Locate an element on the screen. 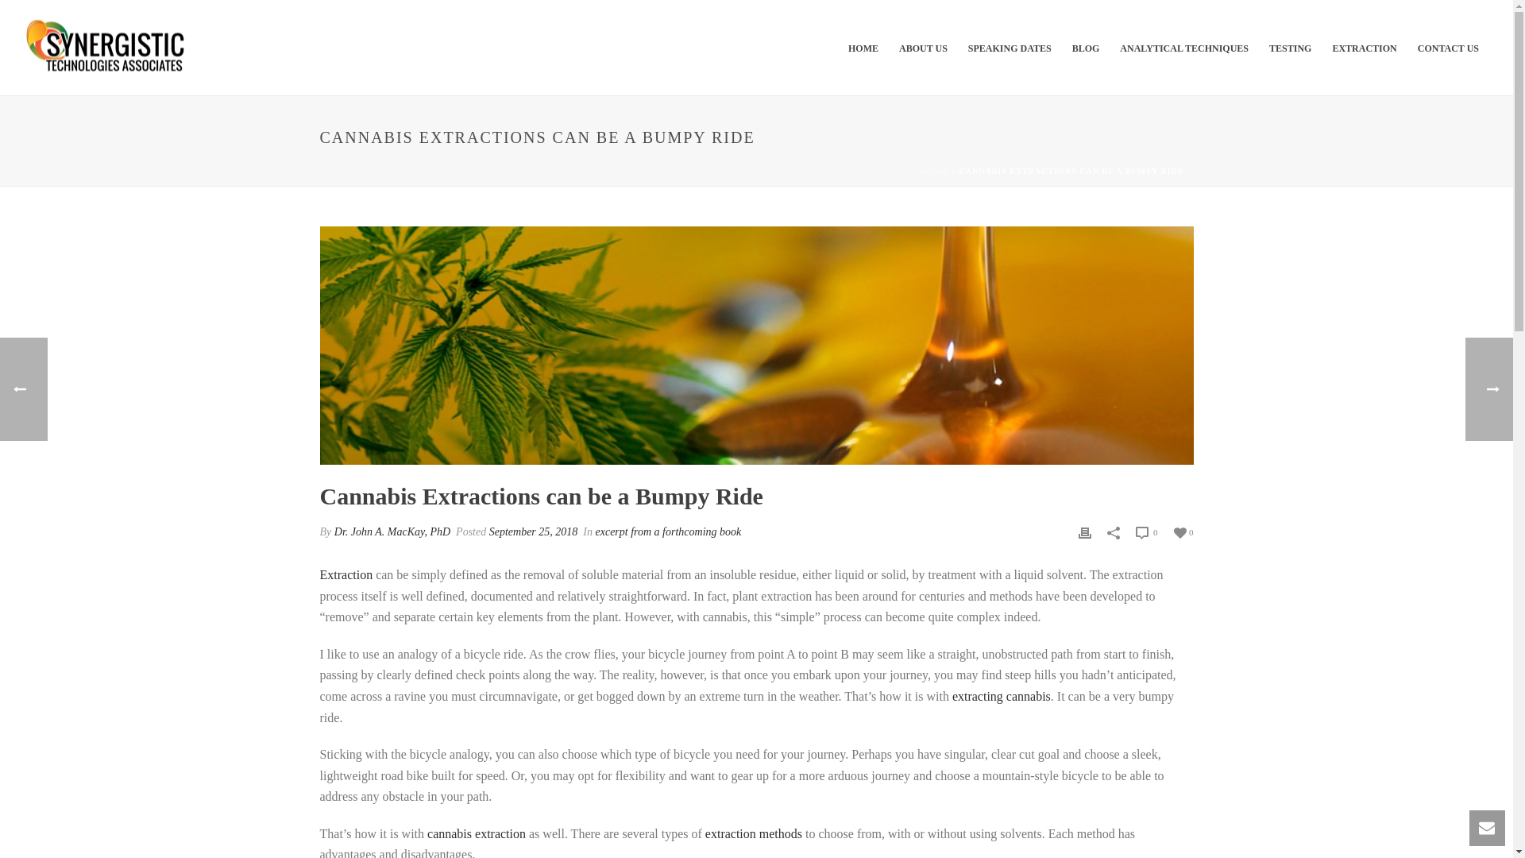 This screenshot has height=858, width=1525. EXTRACTION is located at coordinates (1364, 48).